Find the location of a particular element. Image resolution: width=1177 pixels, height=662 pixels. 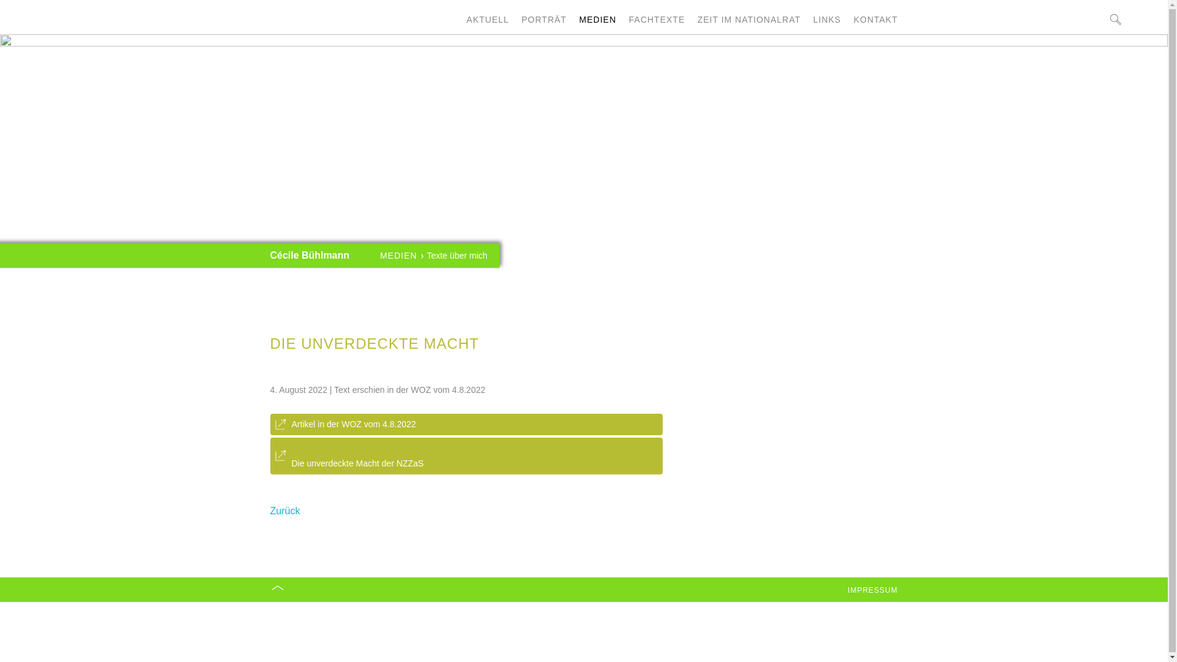

Nach oben is located at coordinates (277, 590).